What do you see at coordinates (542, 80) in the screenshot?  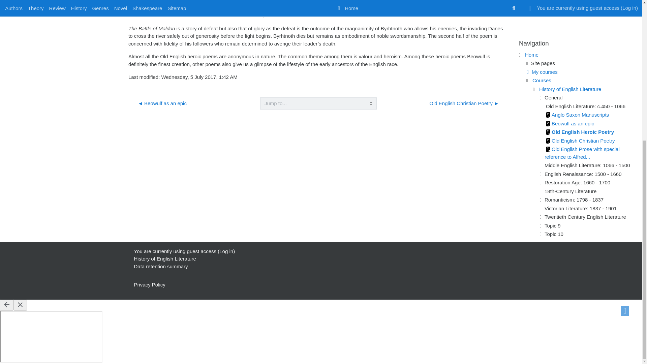 I see `Courses` at bounding box center [542, 80].